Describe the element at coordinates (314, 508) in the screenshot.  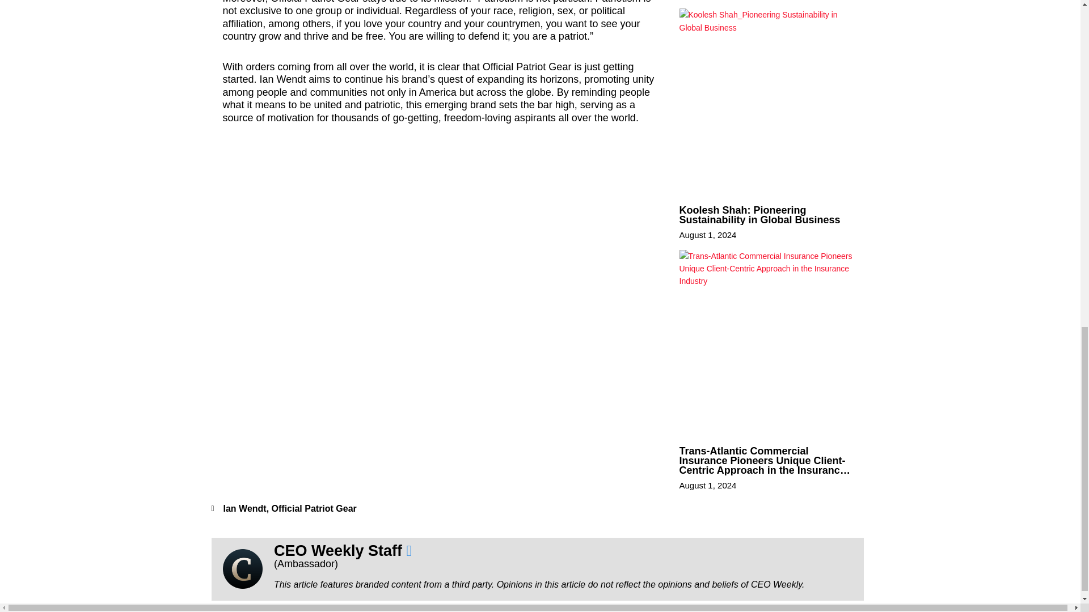
I see `Official Patriot Gear` at that location.